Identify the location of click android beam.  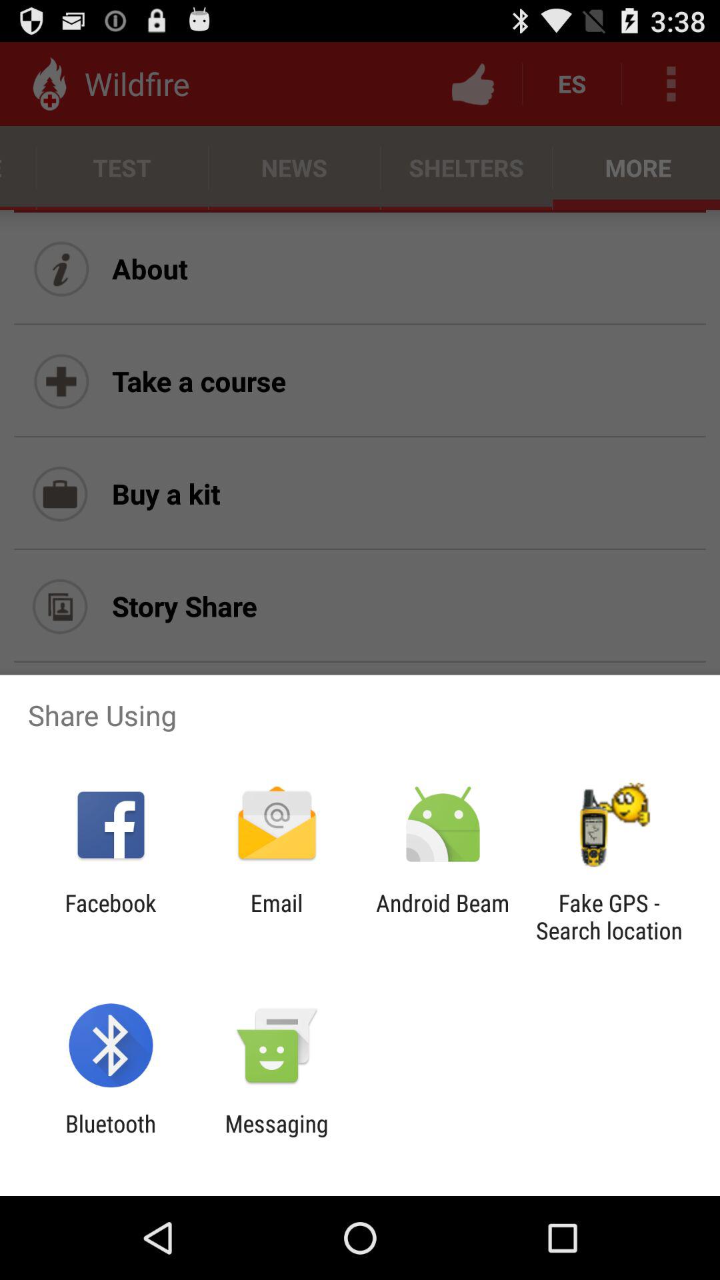
(443, 917).